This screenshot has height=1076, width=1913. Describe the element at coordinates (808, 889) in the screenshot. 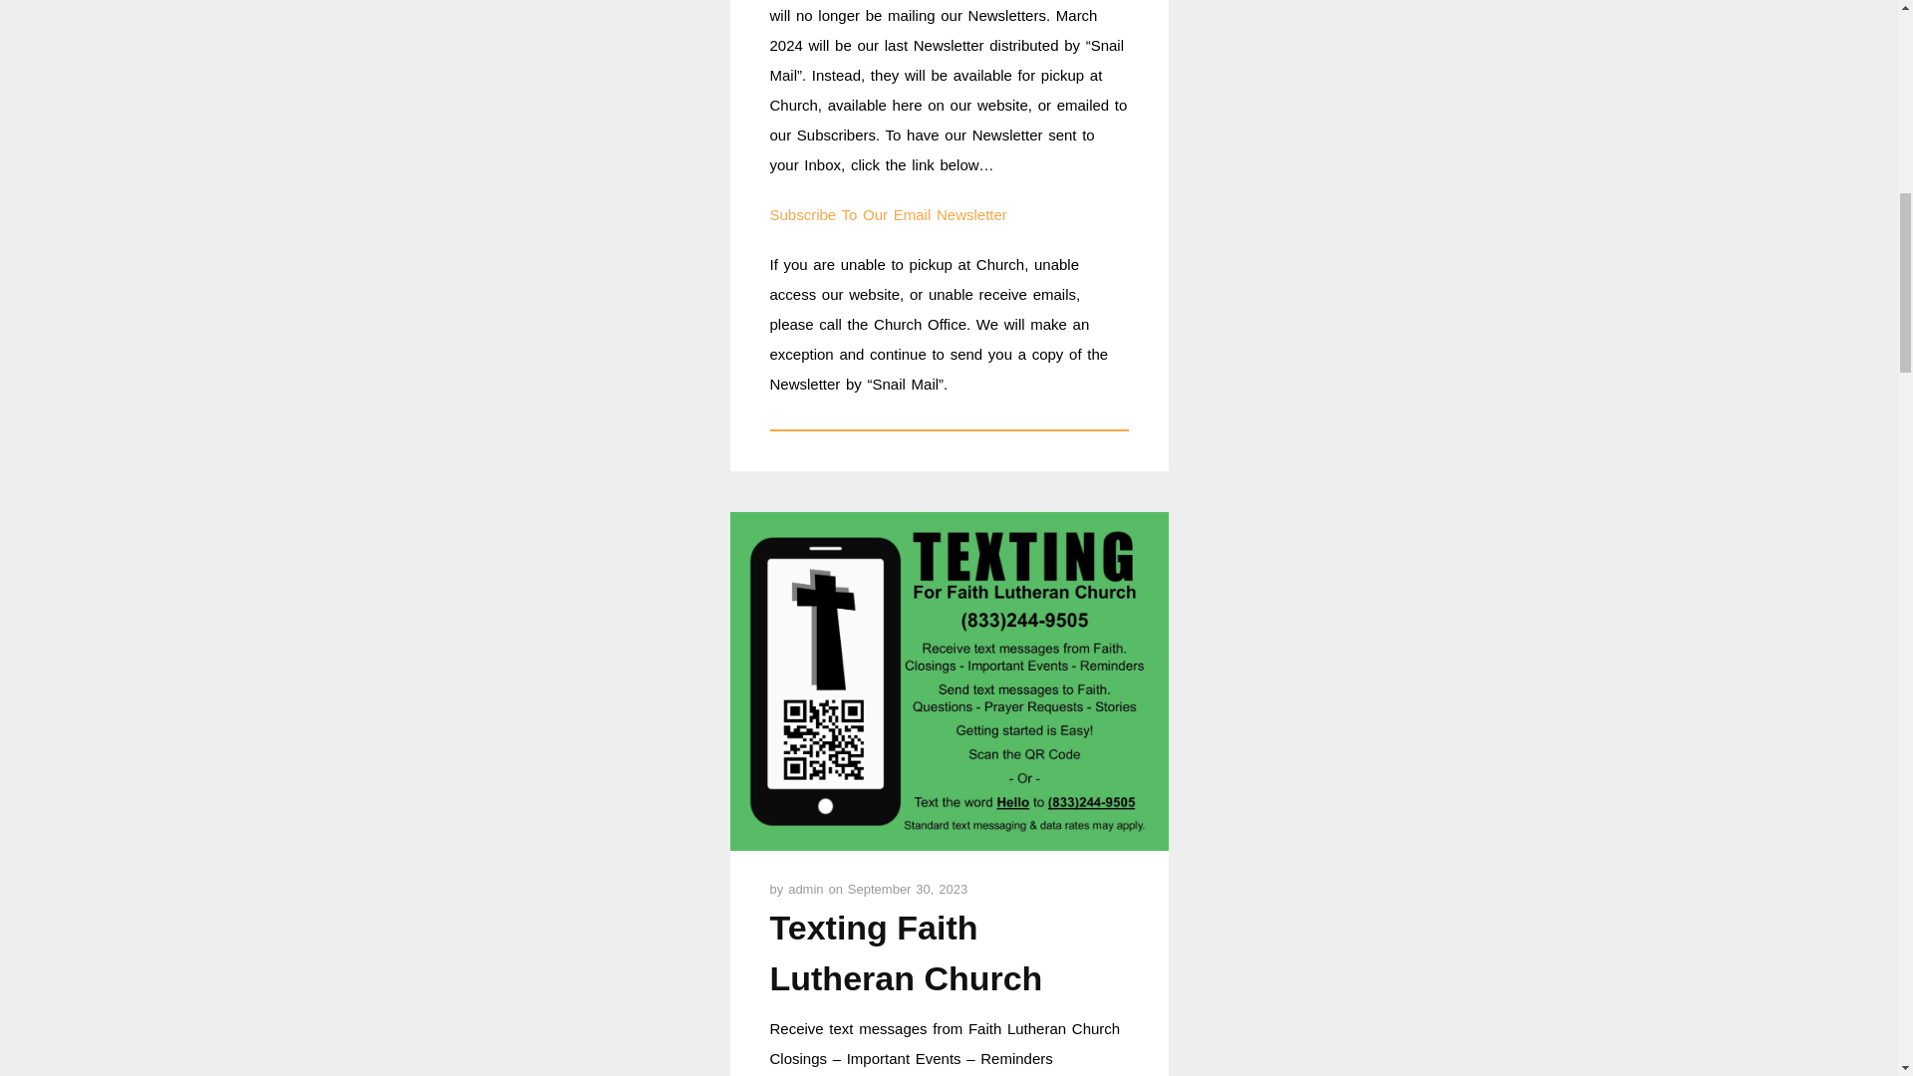

I see `admin` at that location.